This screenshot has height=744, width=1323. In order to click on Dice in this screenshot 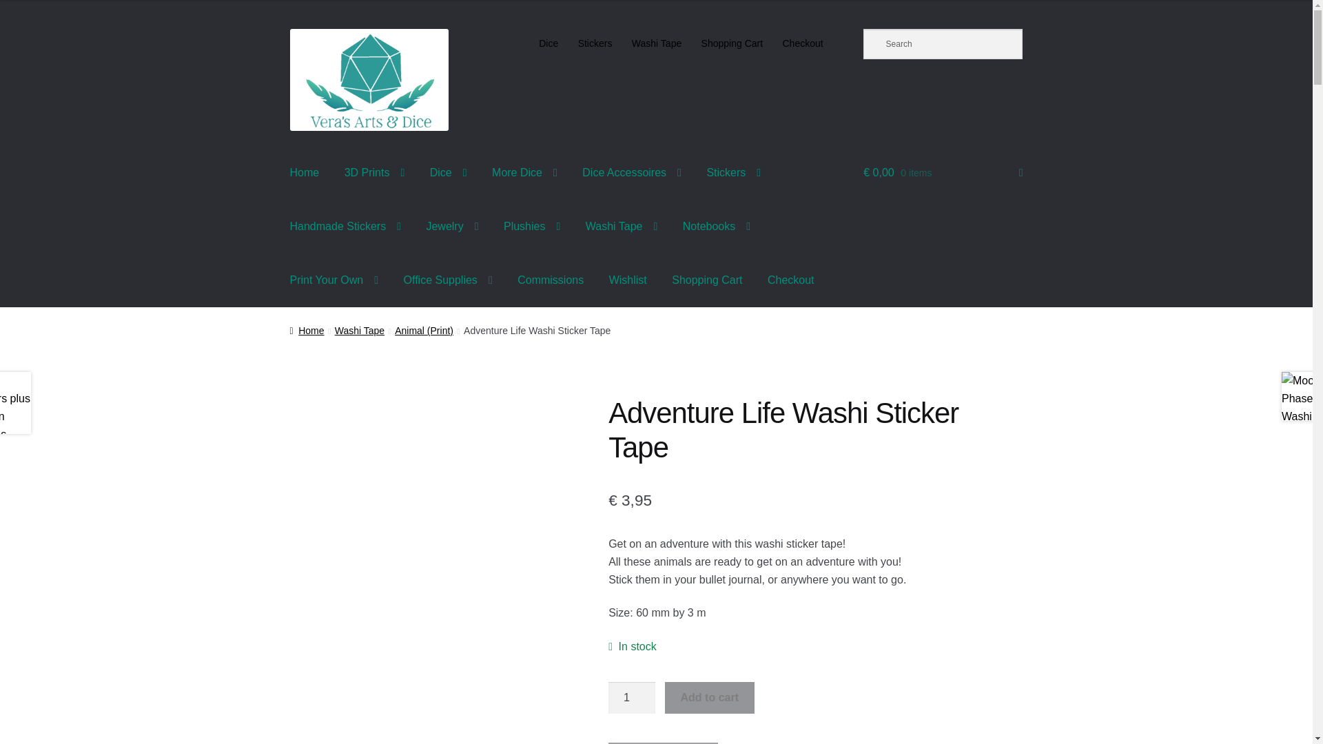, I will do `click(548, 43)`.